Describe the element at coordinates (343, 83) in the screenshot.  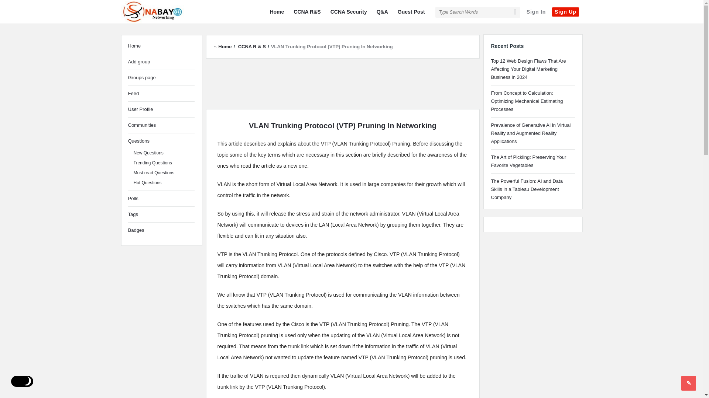
I see `Advertisement` at that location.